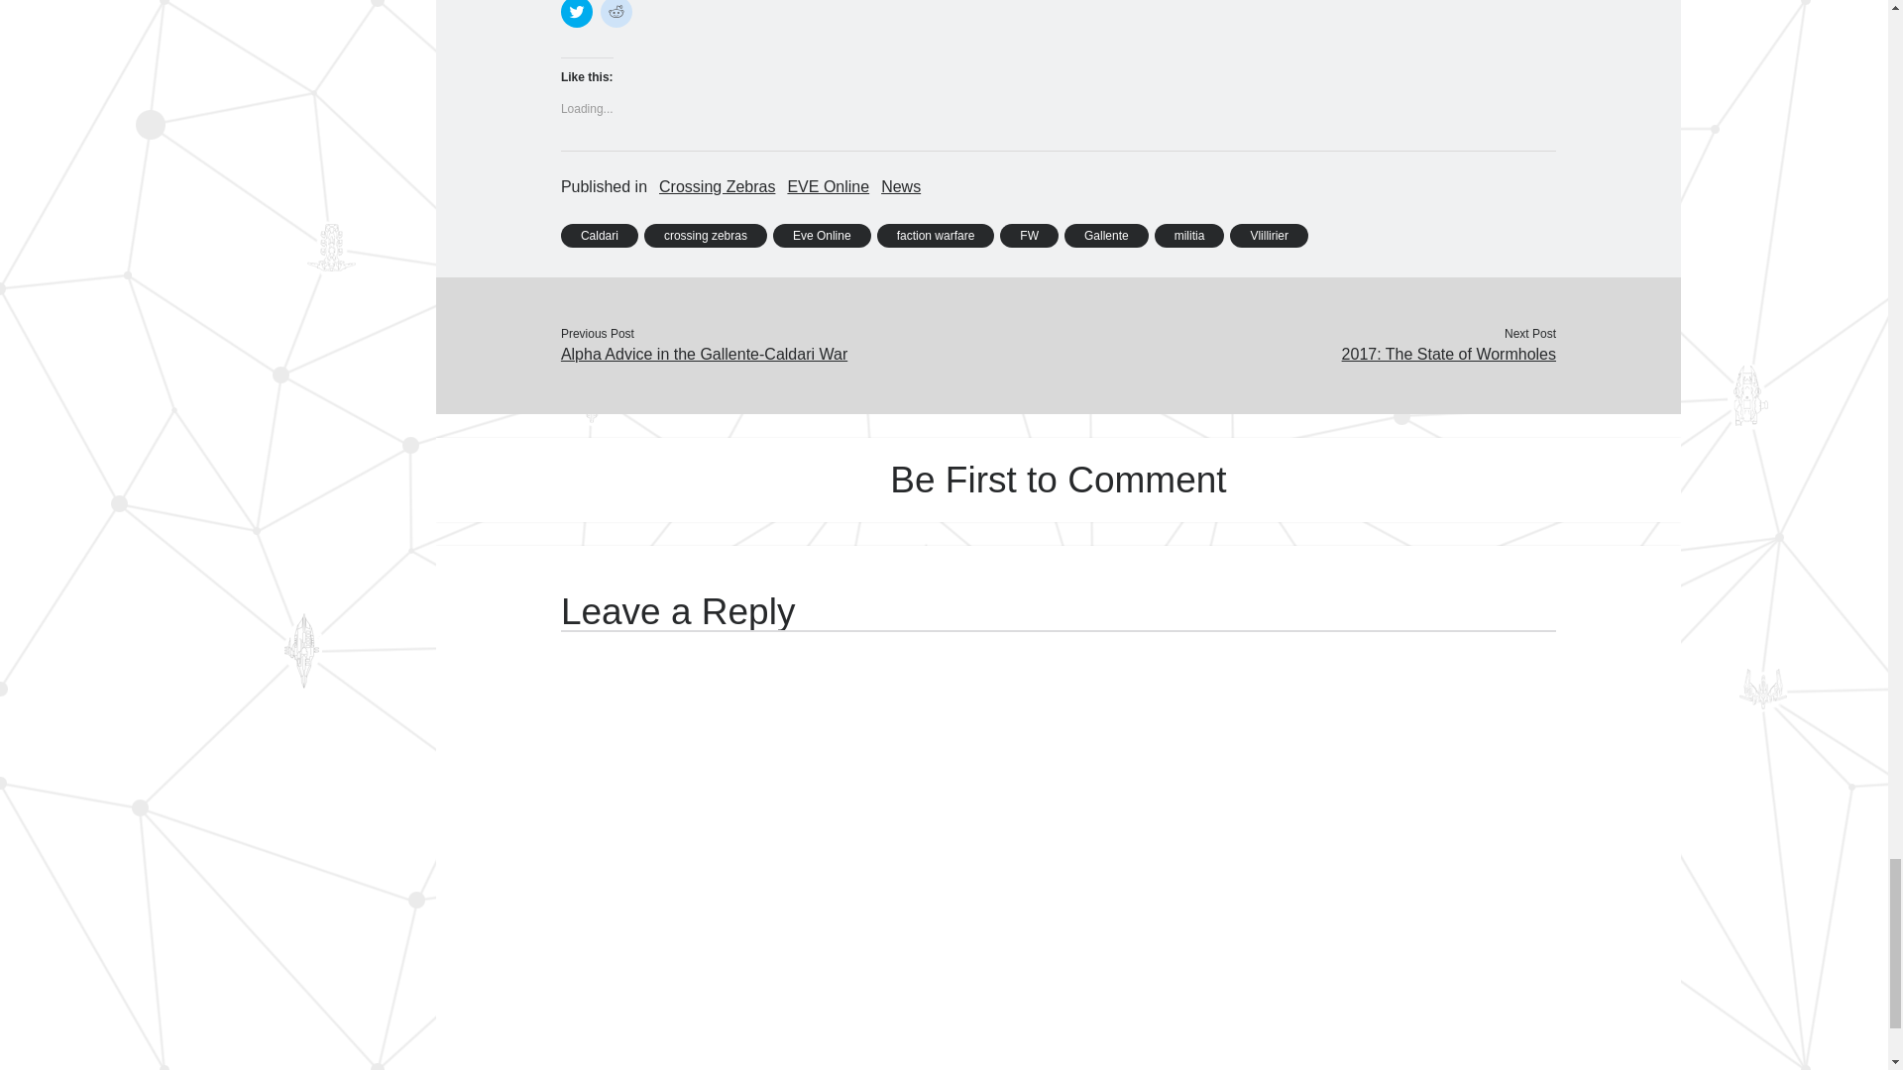  What do you see at coordinates (829, 186) in the screenshot?
I see `View all posts in EVE Online` at bounding box center [829, 186].